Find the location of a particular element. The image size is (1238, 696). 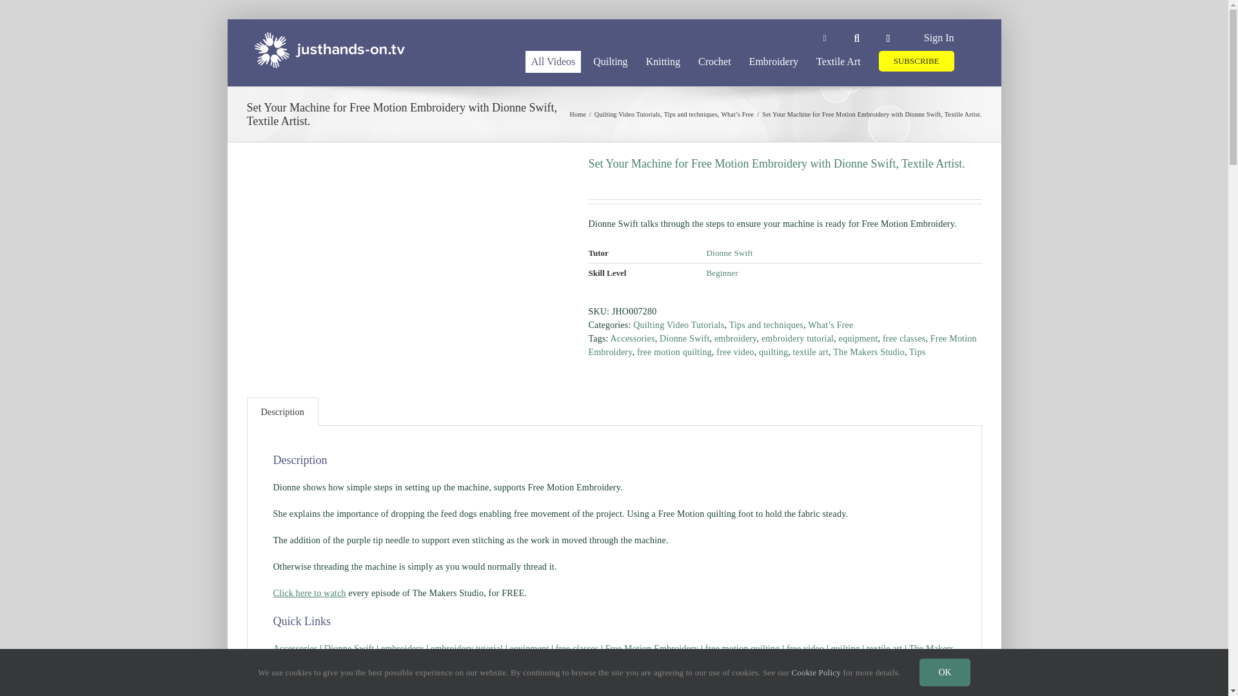

vimeo731657891 is located at coordinates (408, 245).